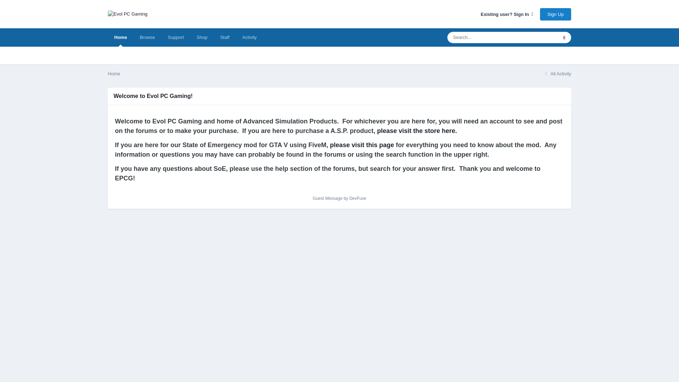  Describe the element at coordinates (114, 74) in the screenshot. I see `Home` at that location.